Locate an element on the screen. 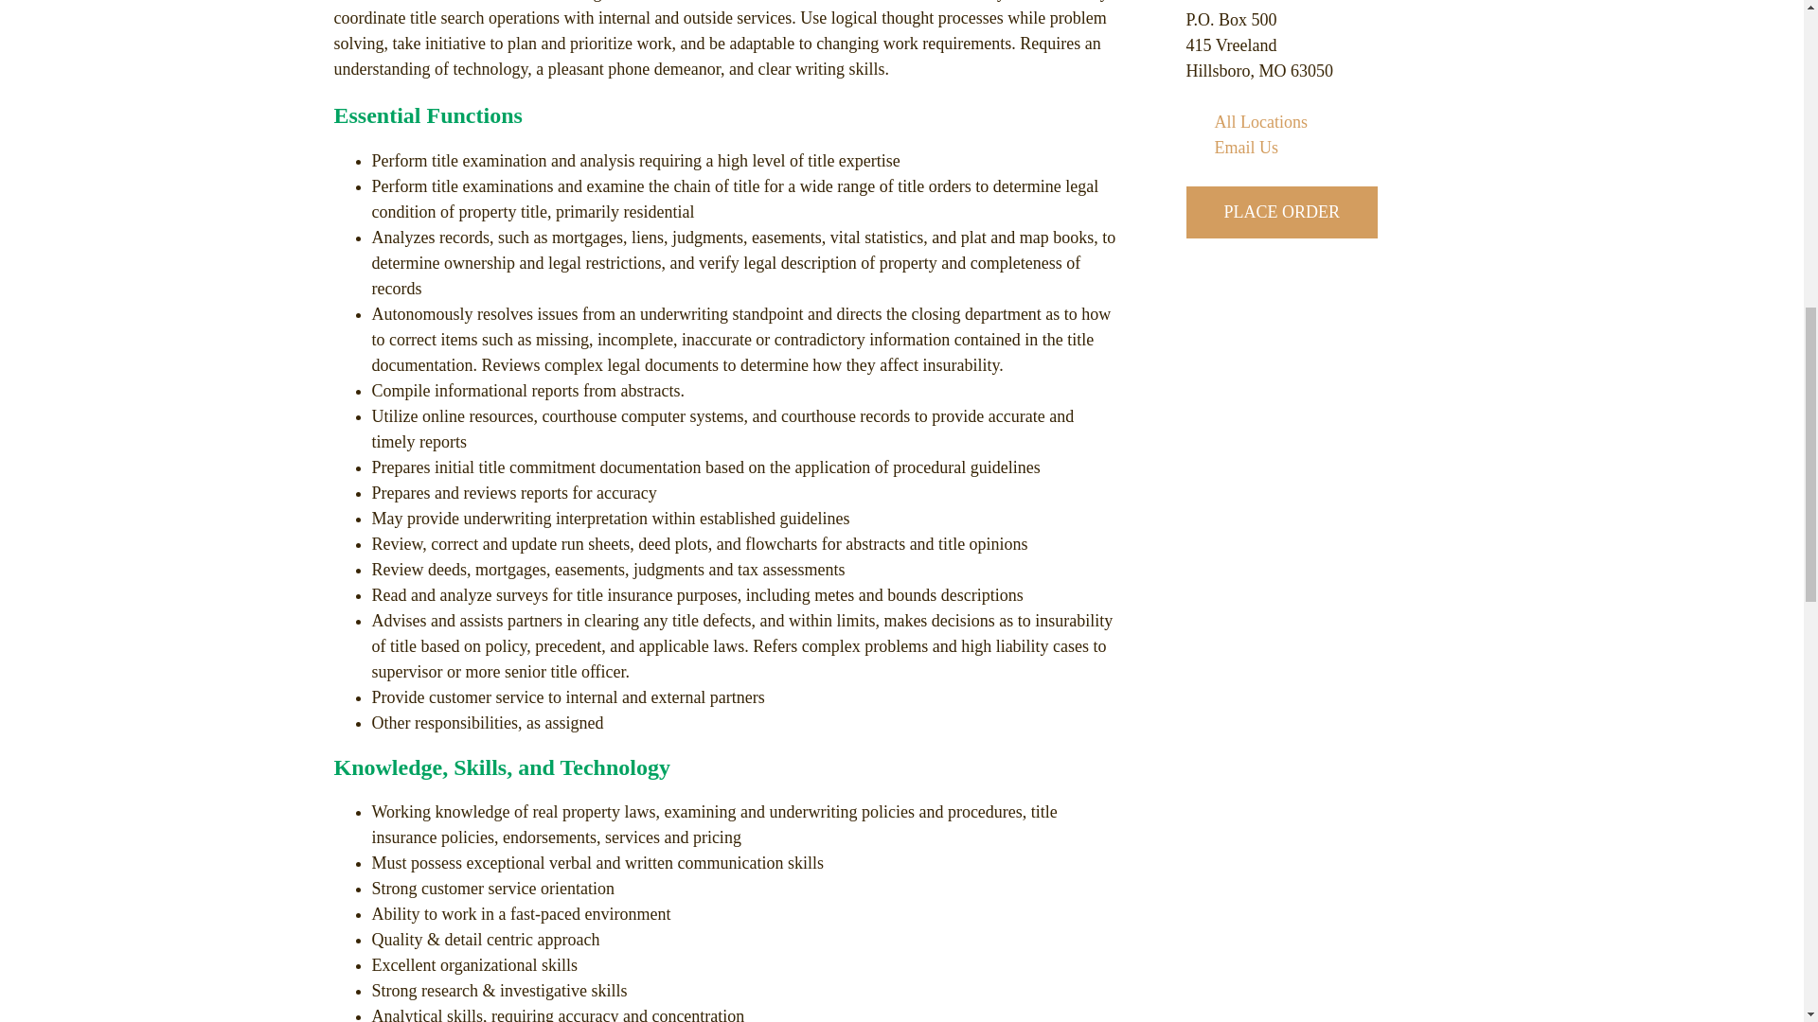 Image resolution: width=1818 pixels, height=1022 pixels. Email Us is located at coordinates (1231, 148).